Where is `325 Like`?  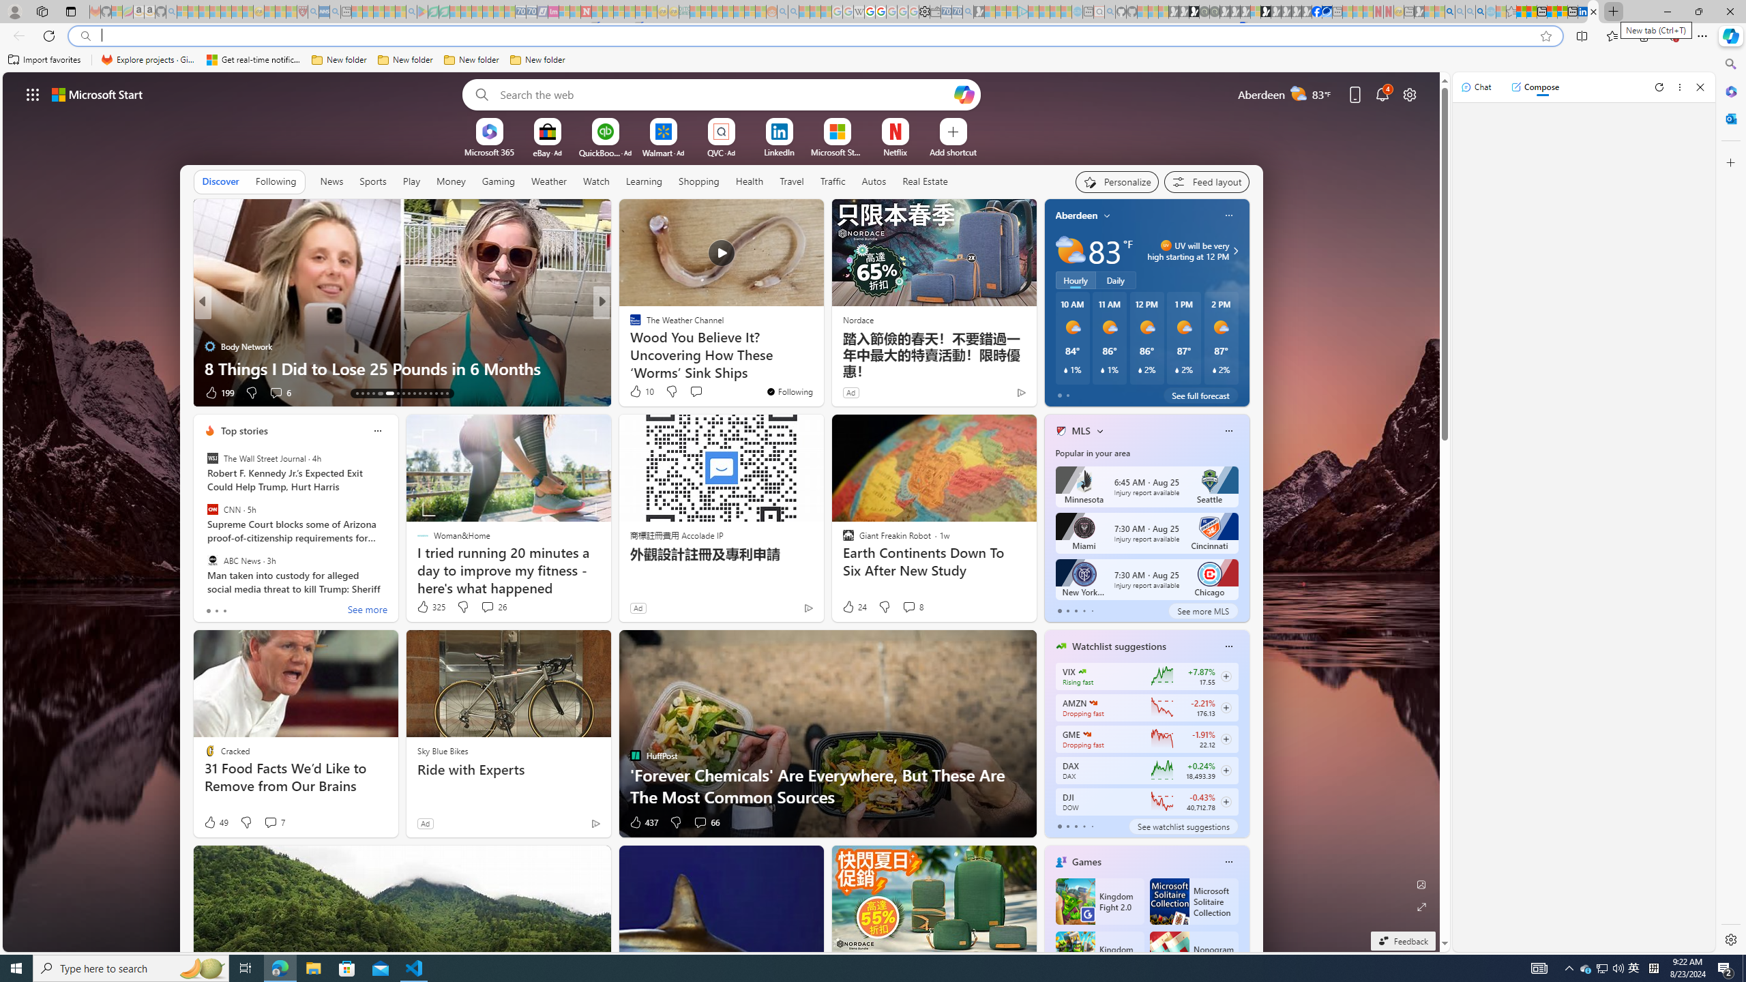
325 Like is located at coordinates (430, 607).